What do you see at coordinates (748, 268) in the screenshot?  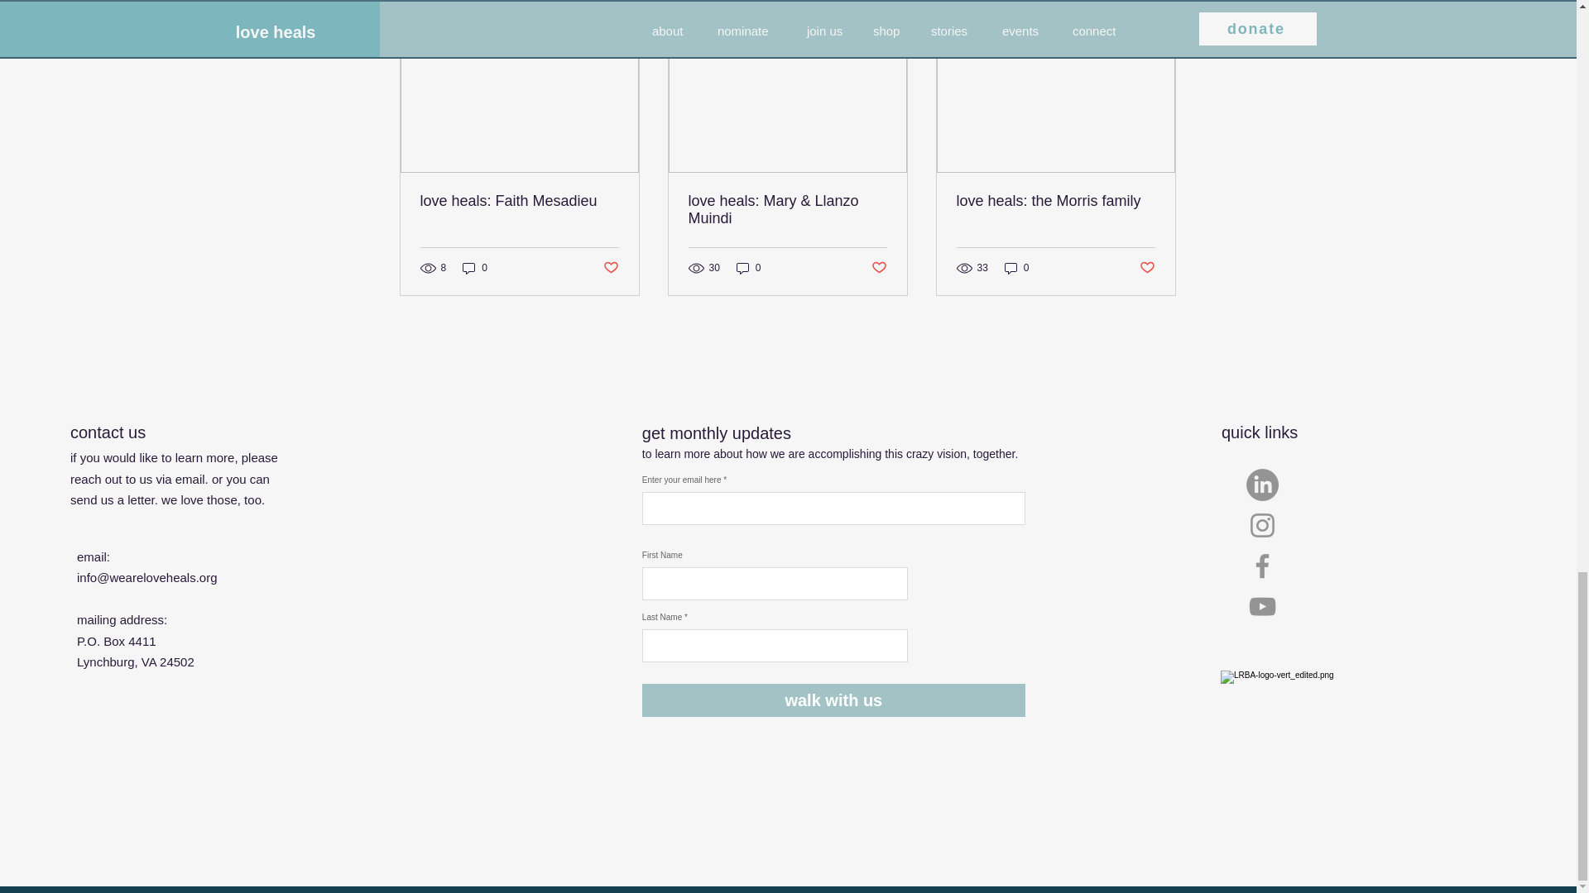 I see `0` at bounding box center [748, 268].